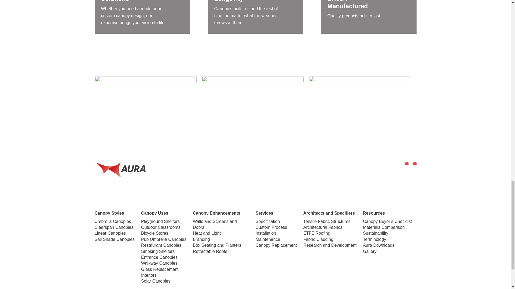 Image resolution: width=515 pixels, height=289 pixels. What do you see at coordinates (145, 103) in the screenshot?
I see `CHAS logo` at bounding box center [145, 103].